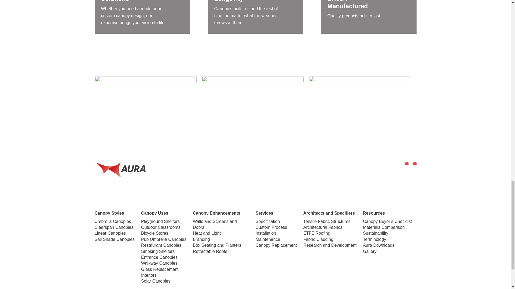 Image resolution: width=515 pixels, height=289 pixels. What do you see at coordinates (145, 103) in the screenshot?
I see `CHAS logo` at bounding box center [145, 103].